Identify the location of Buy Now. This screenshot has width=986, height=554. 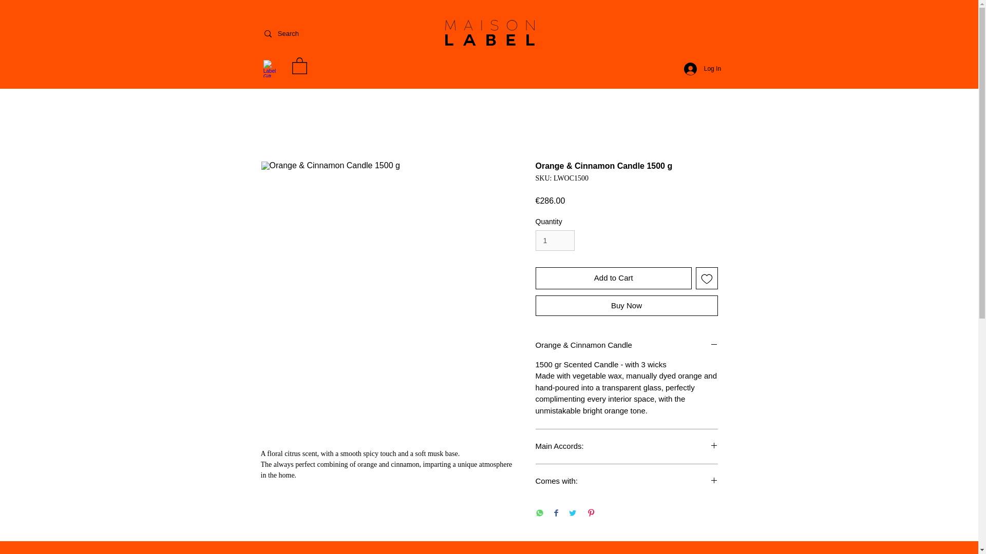
(627, 305).